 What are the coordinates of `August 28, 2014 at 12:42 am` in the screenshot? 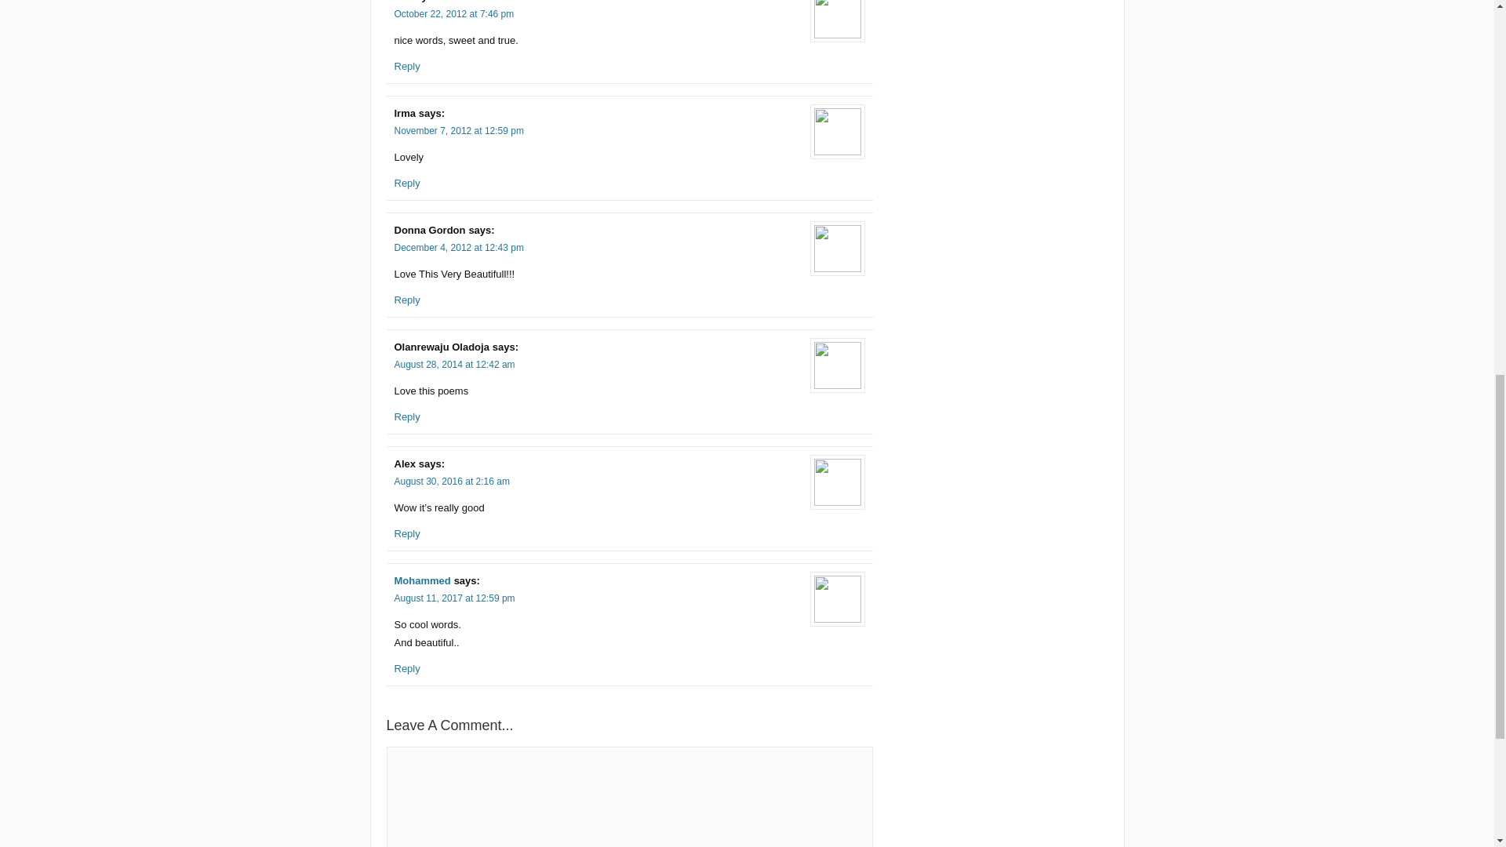 It's located at (453, 364).